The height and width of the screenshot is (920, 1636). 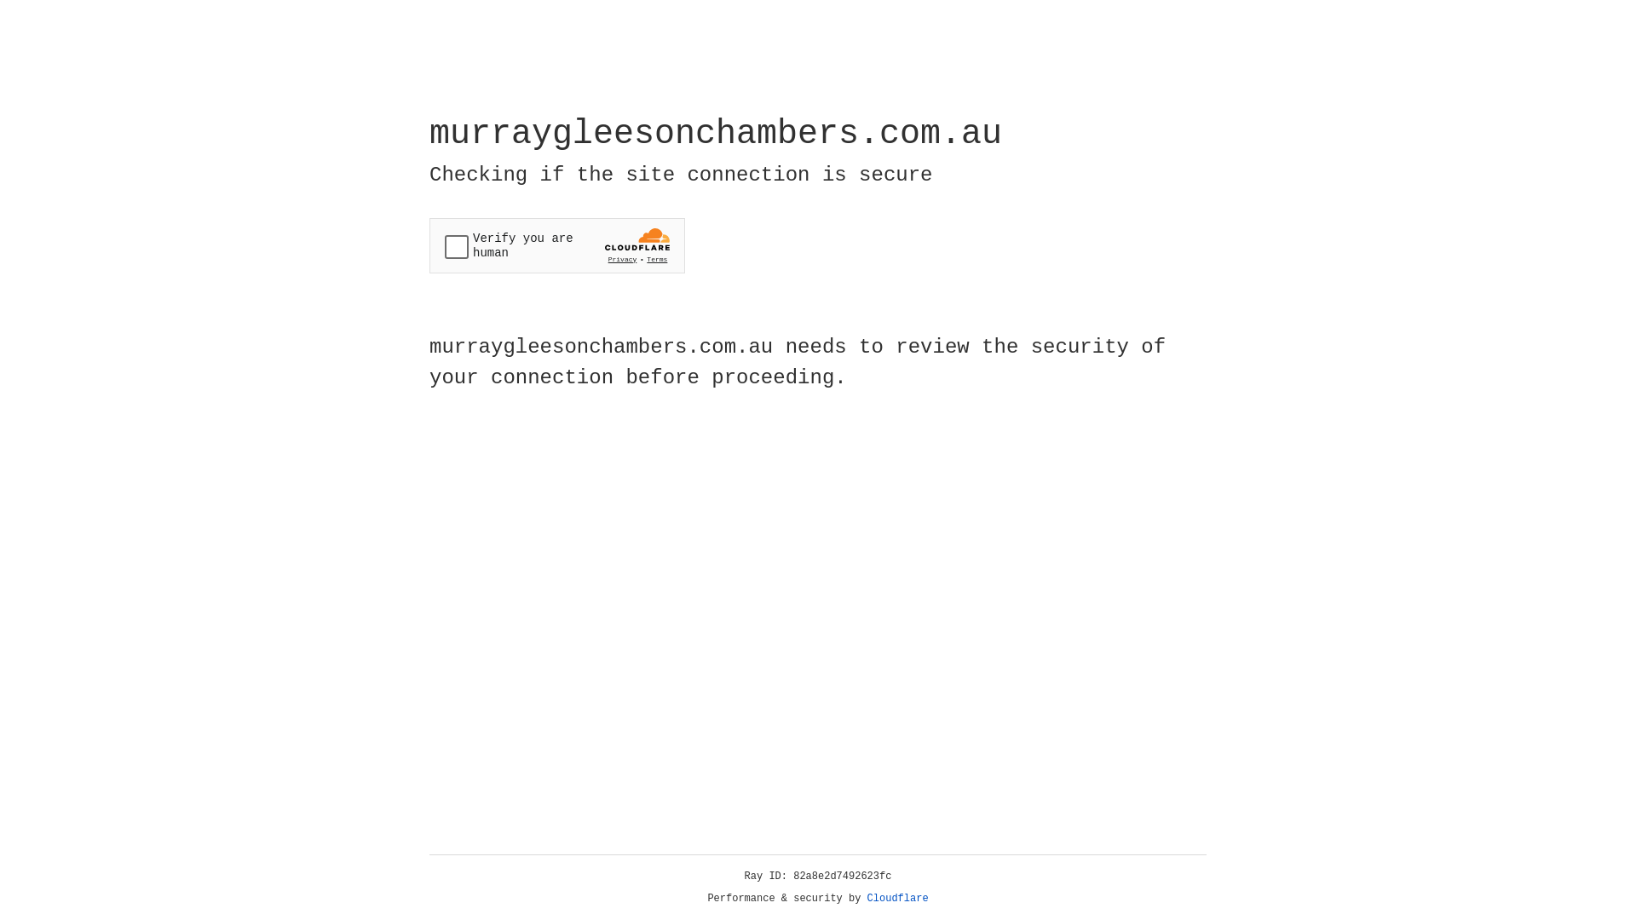 I want to click on Widget containing a Cloudflare security challenge, so click(x=557, y=245).